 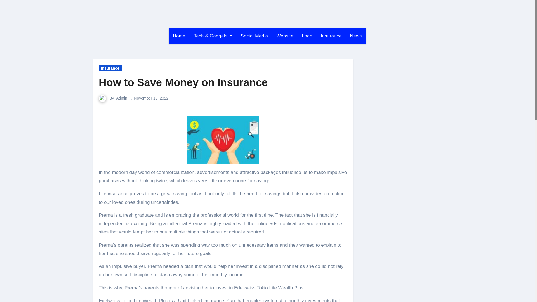 I want to click on Home, so click(x=179, y=36).